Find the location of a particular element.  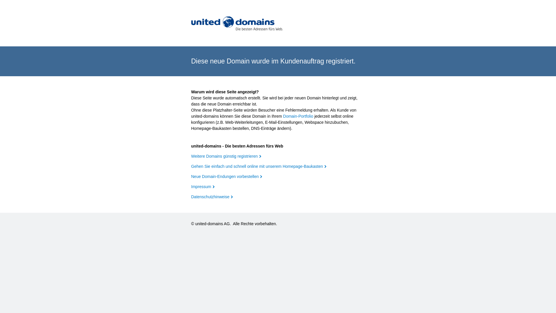

Impressum is located at coordinates (203, 187).